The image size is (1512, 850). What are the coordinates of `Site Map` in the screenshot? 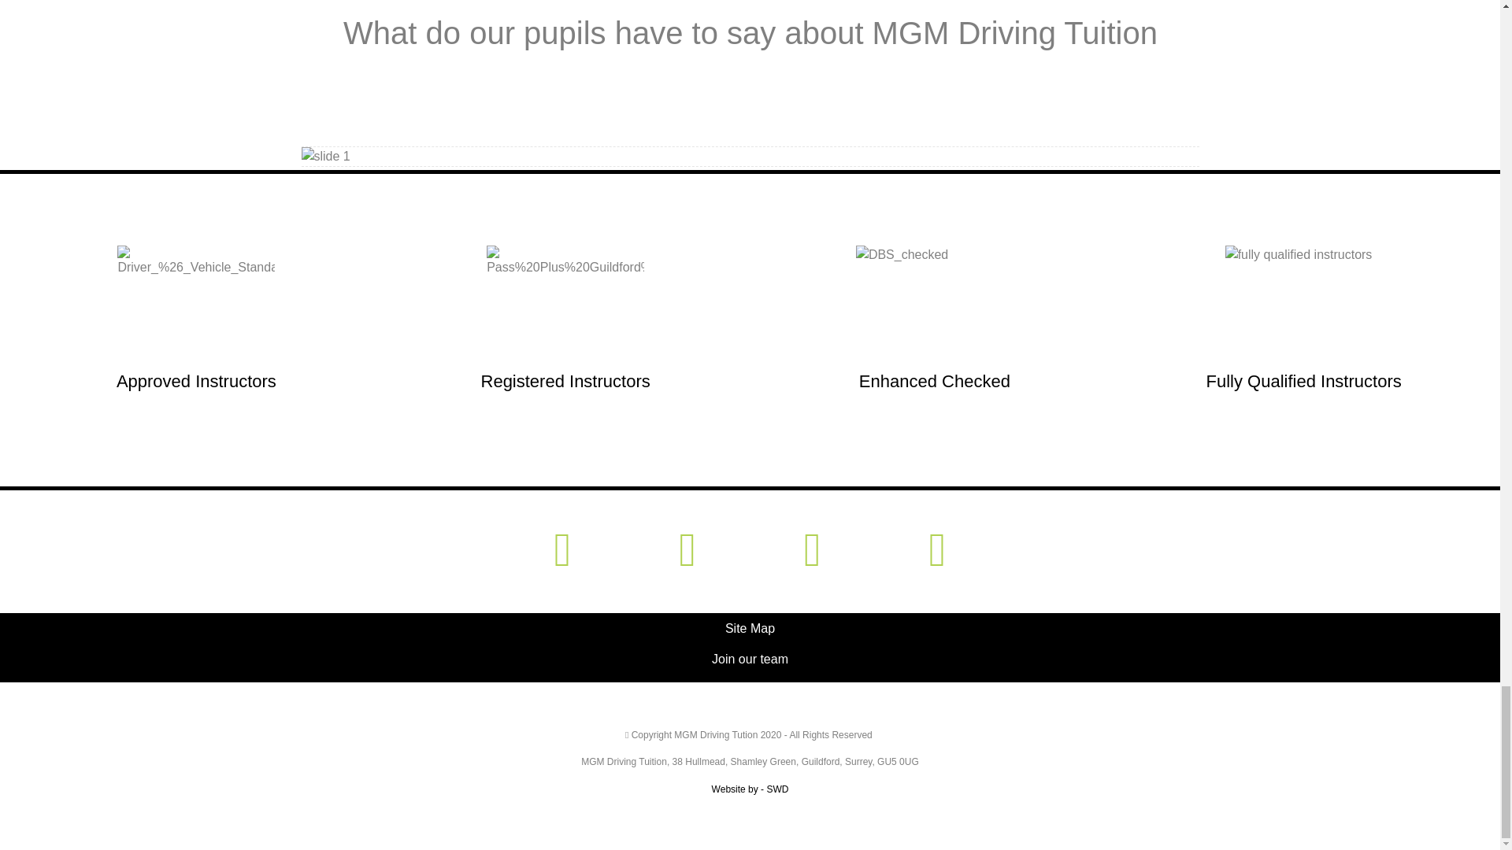 It's located at (750, 628).